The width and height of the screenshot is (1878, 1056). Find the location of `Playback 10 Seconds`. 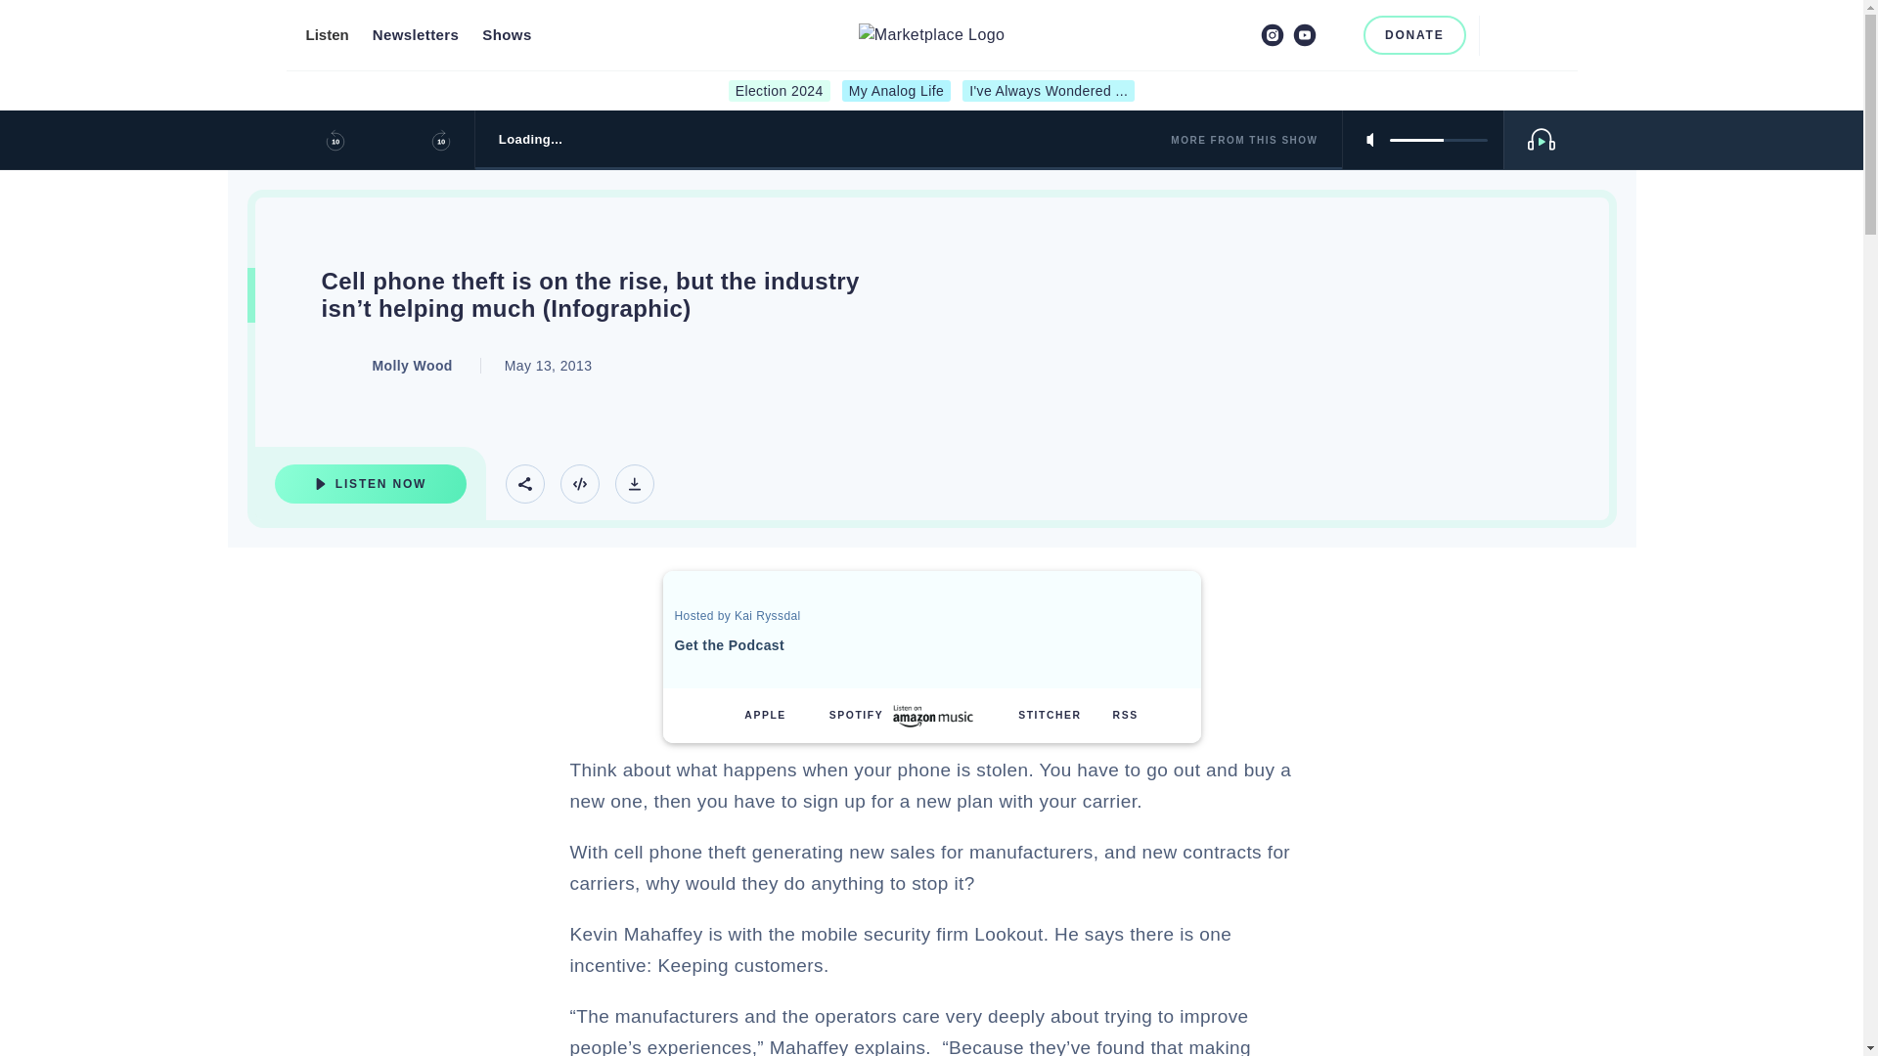

Playback 10 Seconds is located at coordinates (335, 140).